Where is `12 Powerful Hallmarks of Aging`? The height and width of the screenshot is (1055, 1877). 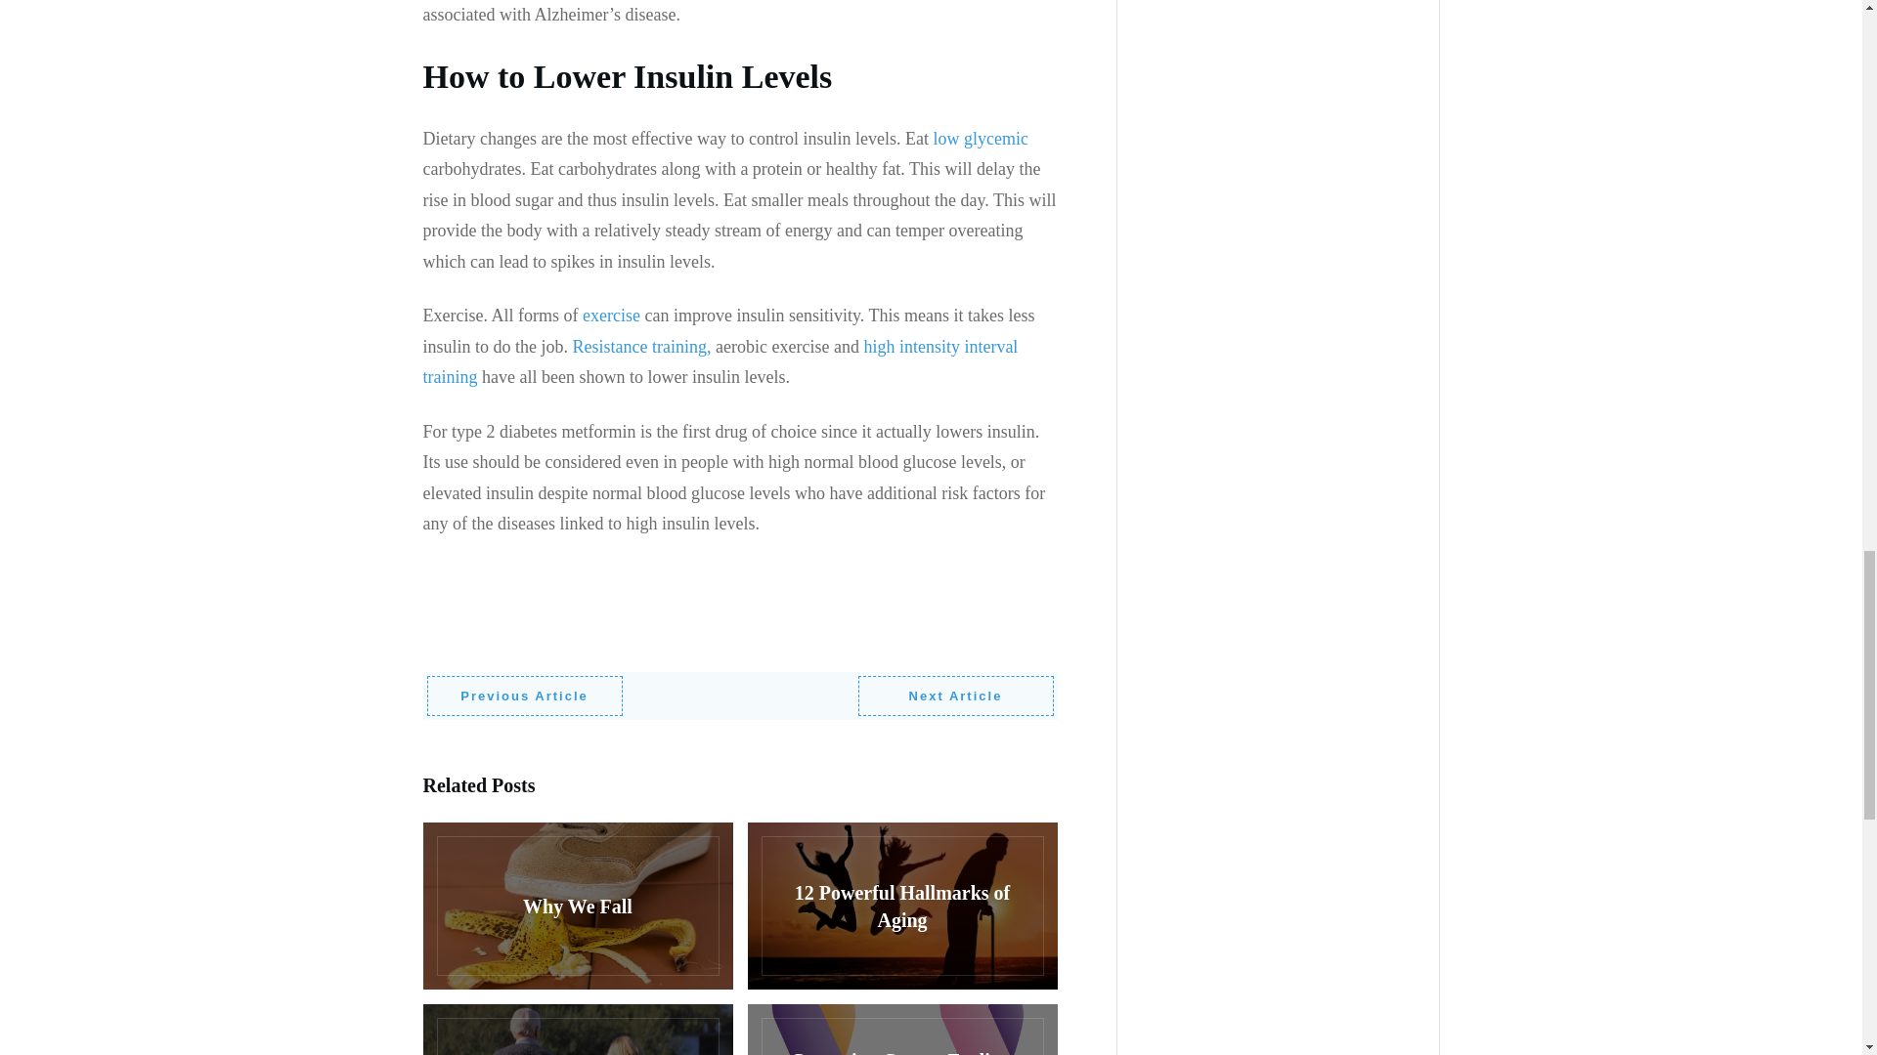
12 Powerful Hallmarks of Aging is located at coordinates (901, 907).